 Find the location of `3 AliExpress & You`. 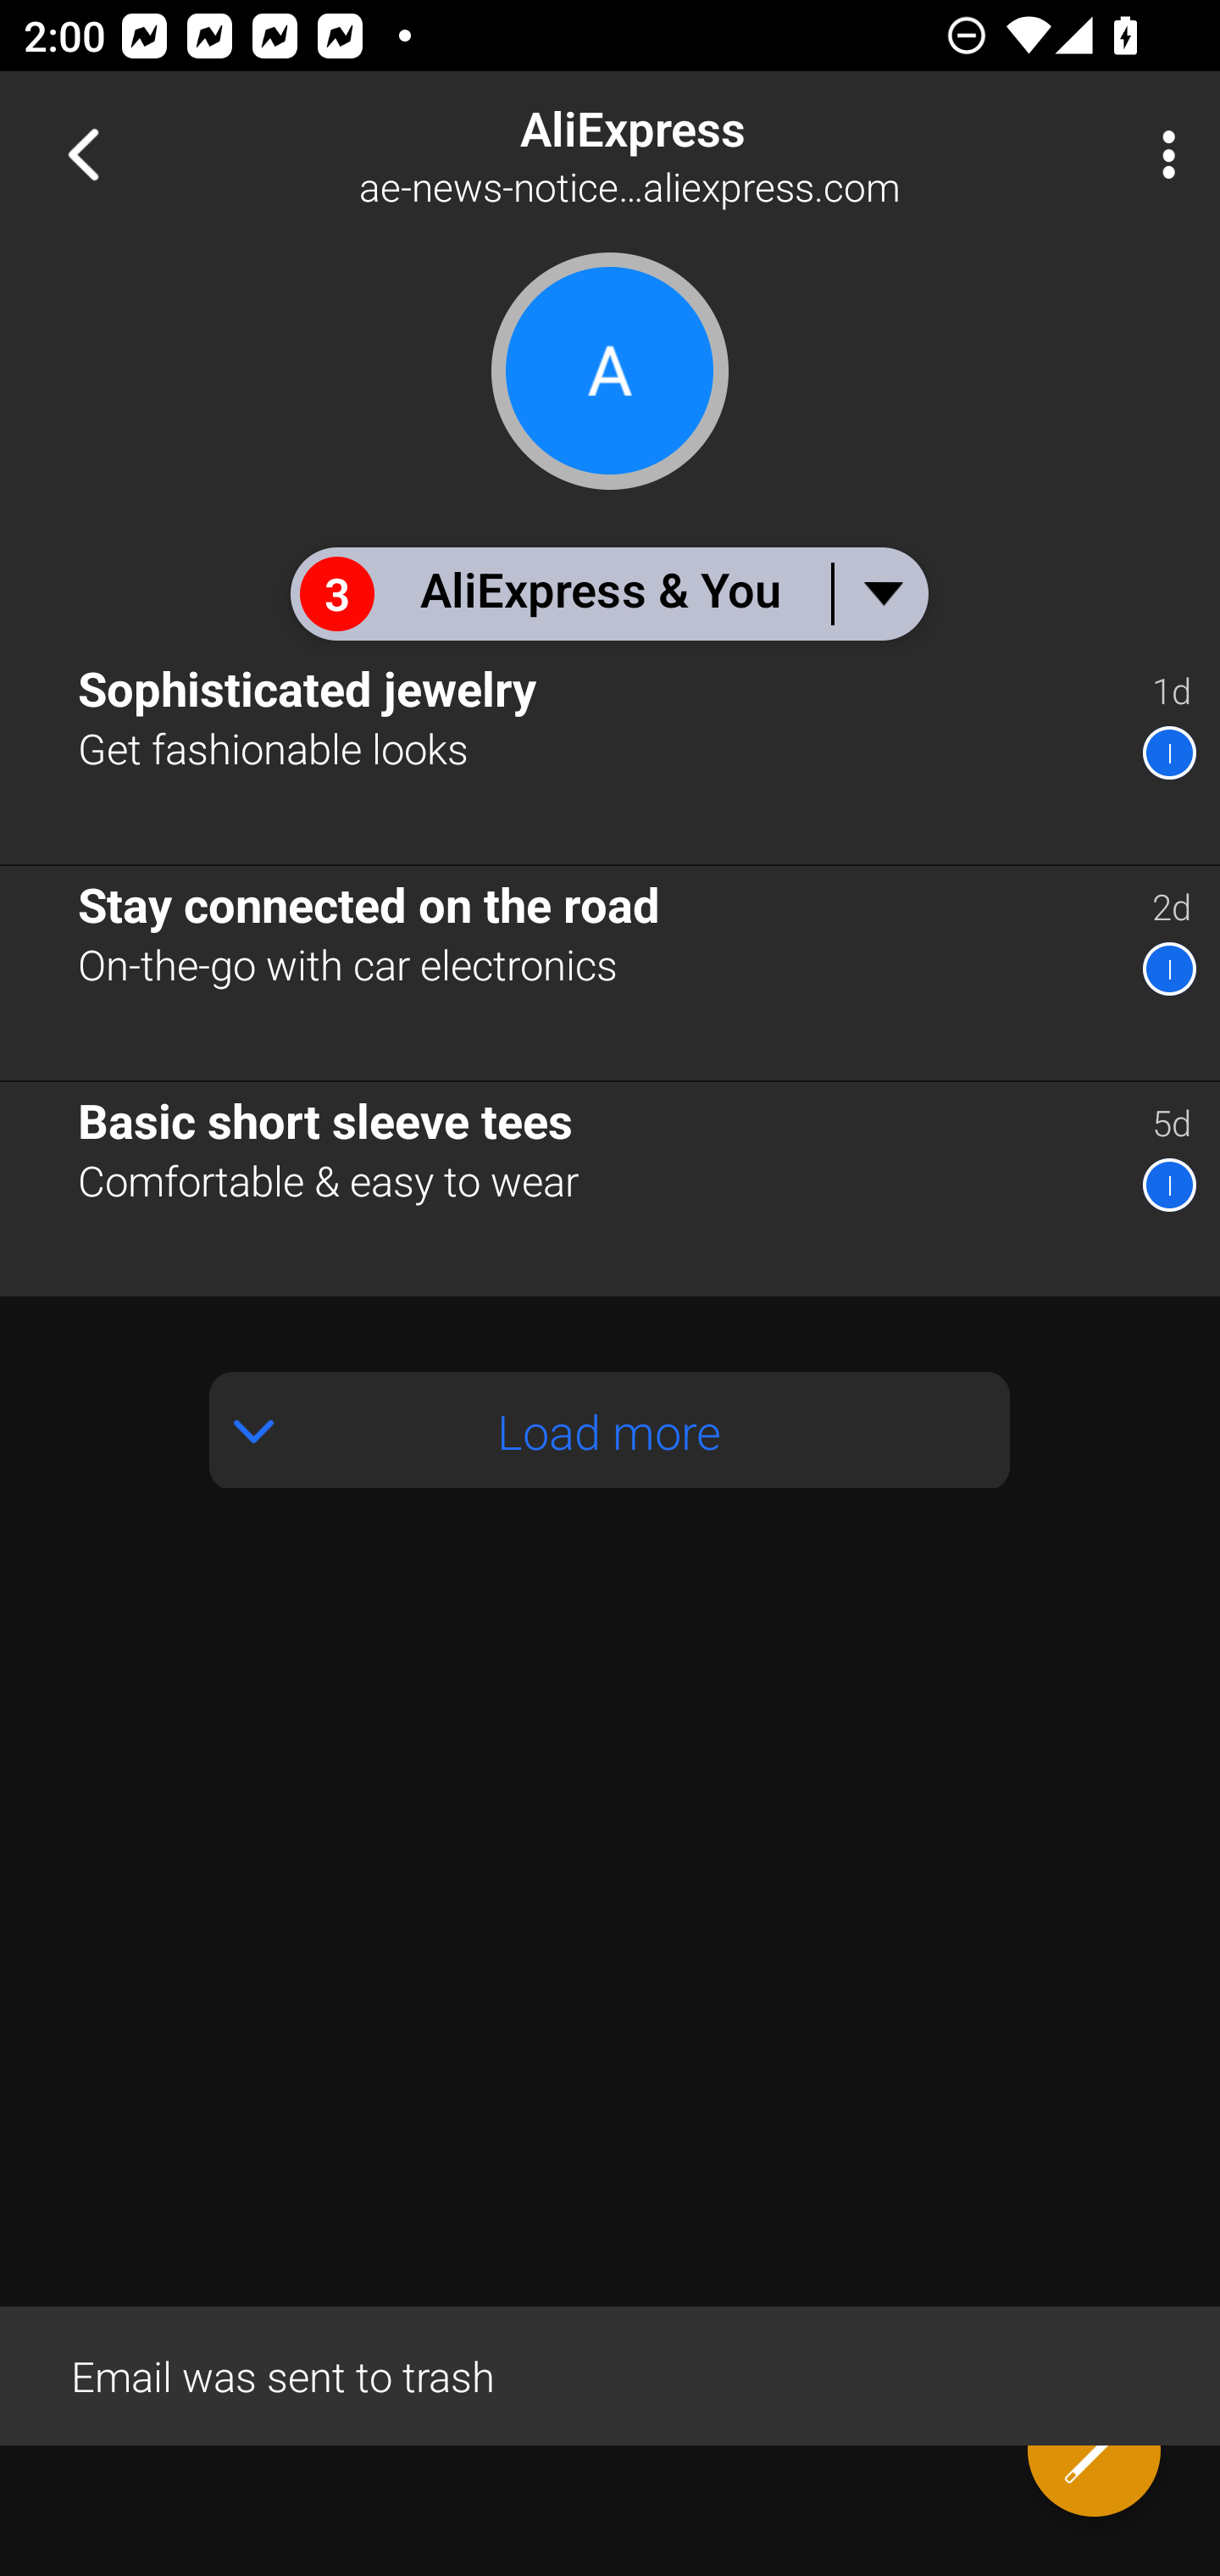

3 AliExpress & You is located at coordinates (608, 593).